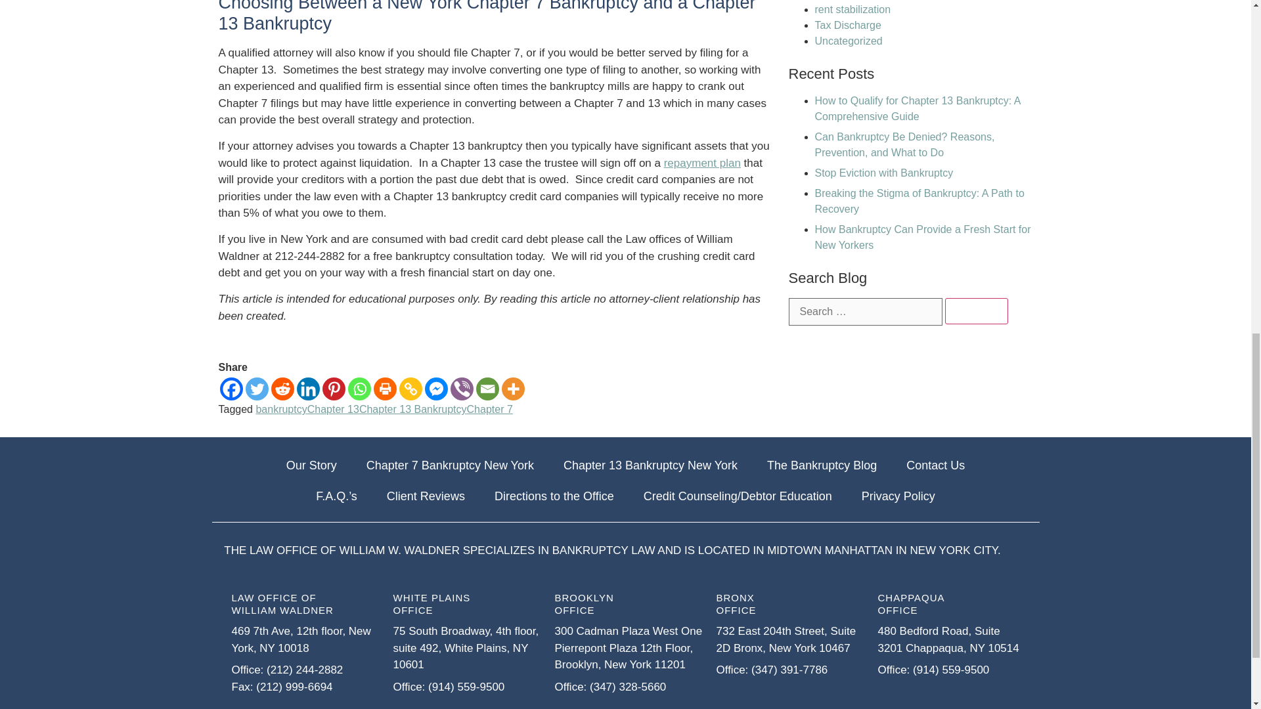  What do you see at coordinates (282, 389) in the screenshot?
I see `Reddit` at bounding box center [282, 389].